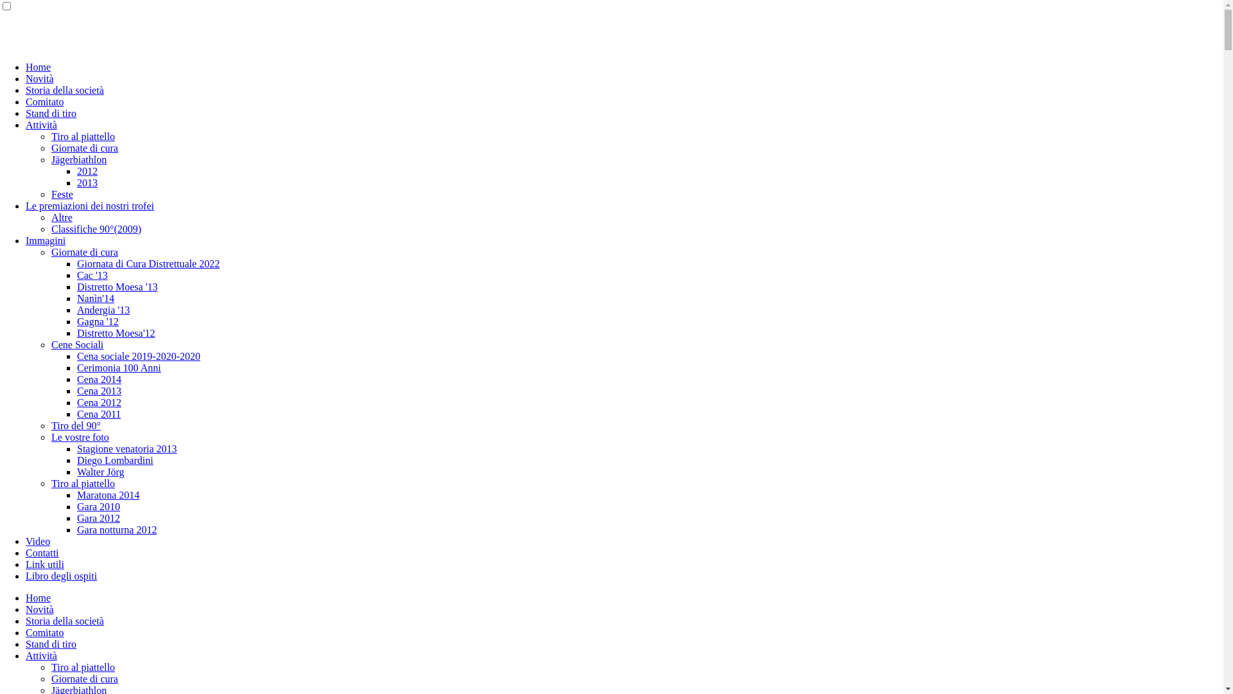  Describe the element at coordinates (51, 644) in the screenshot. I see `Stand di tiro` at that location.